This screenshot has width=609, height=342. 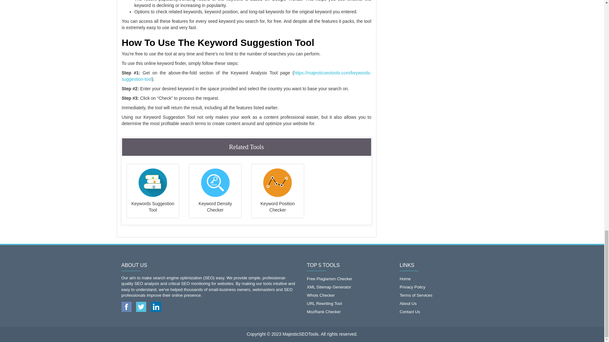 I want to click on MozRank Checker, so click(x=348, y=312).